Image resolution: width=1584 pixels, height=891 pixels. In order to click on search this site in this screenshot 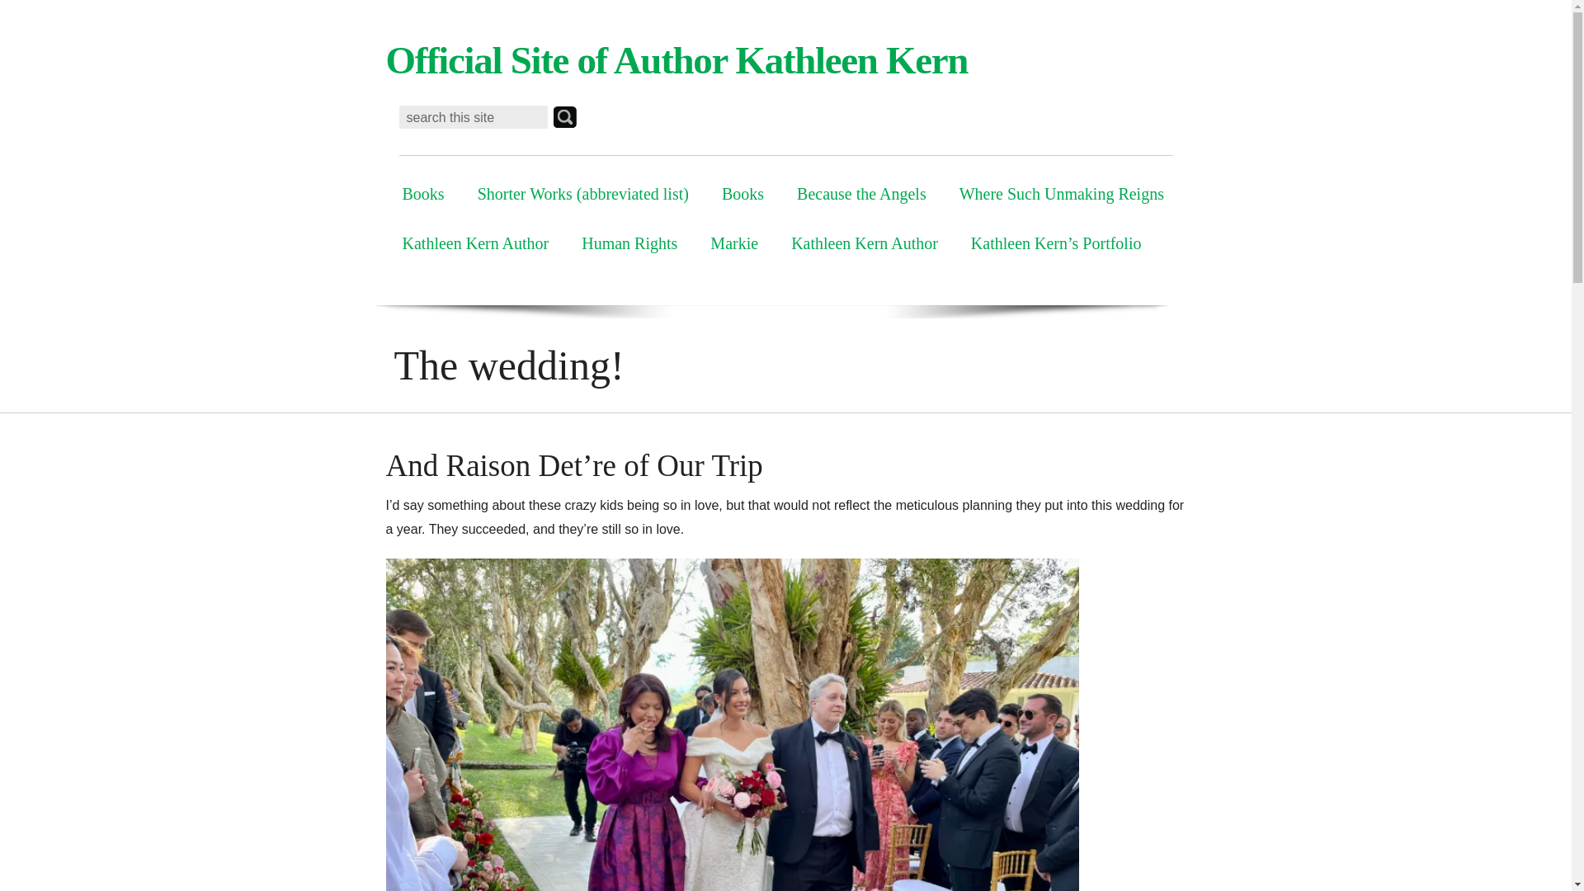, I will do `click(474, 117)`.